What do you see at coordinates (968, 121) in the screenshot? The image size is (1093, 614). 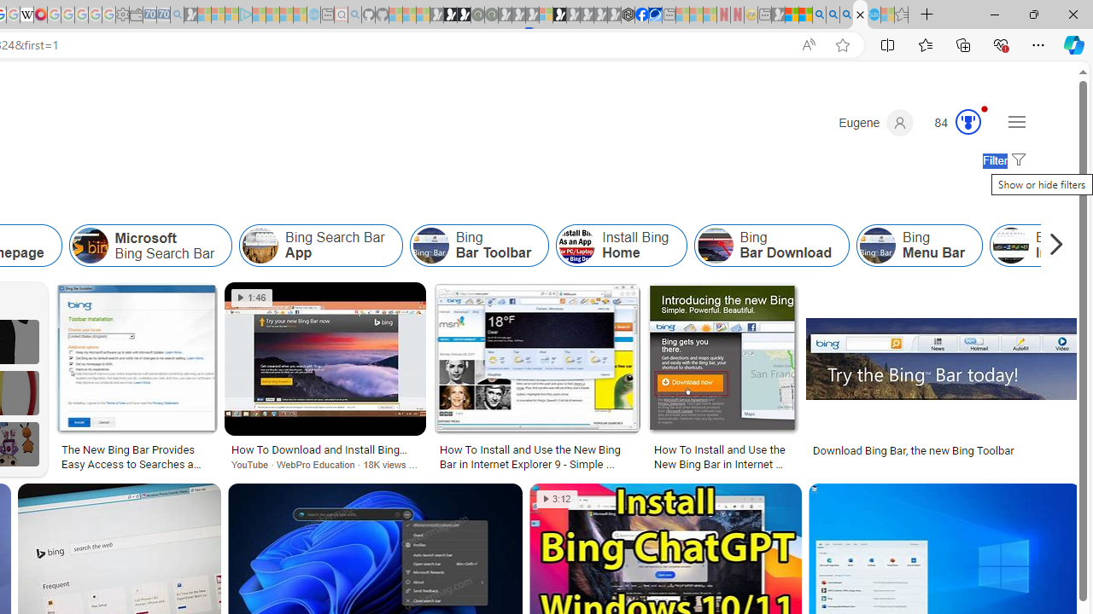 I see `AutomationID: rh_meter` at bounding box center [968, 121].